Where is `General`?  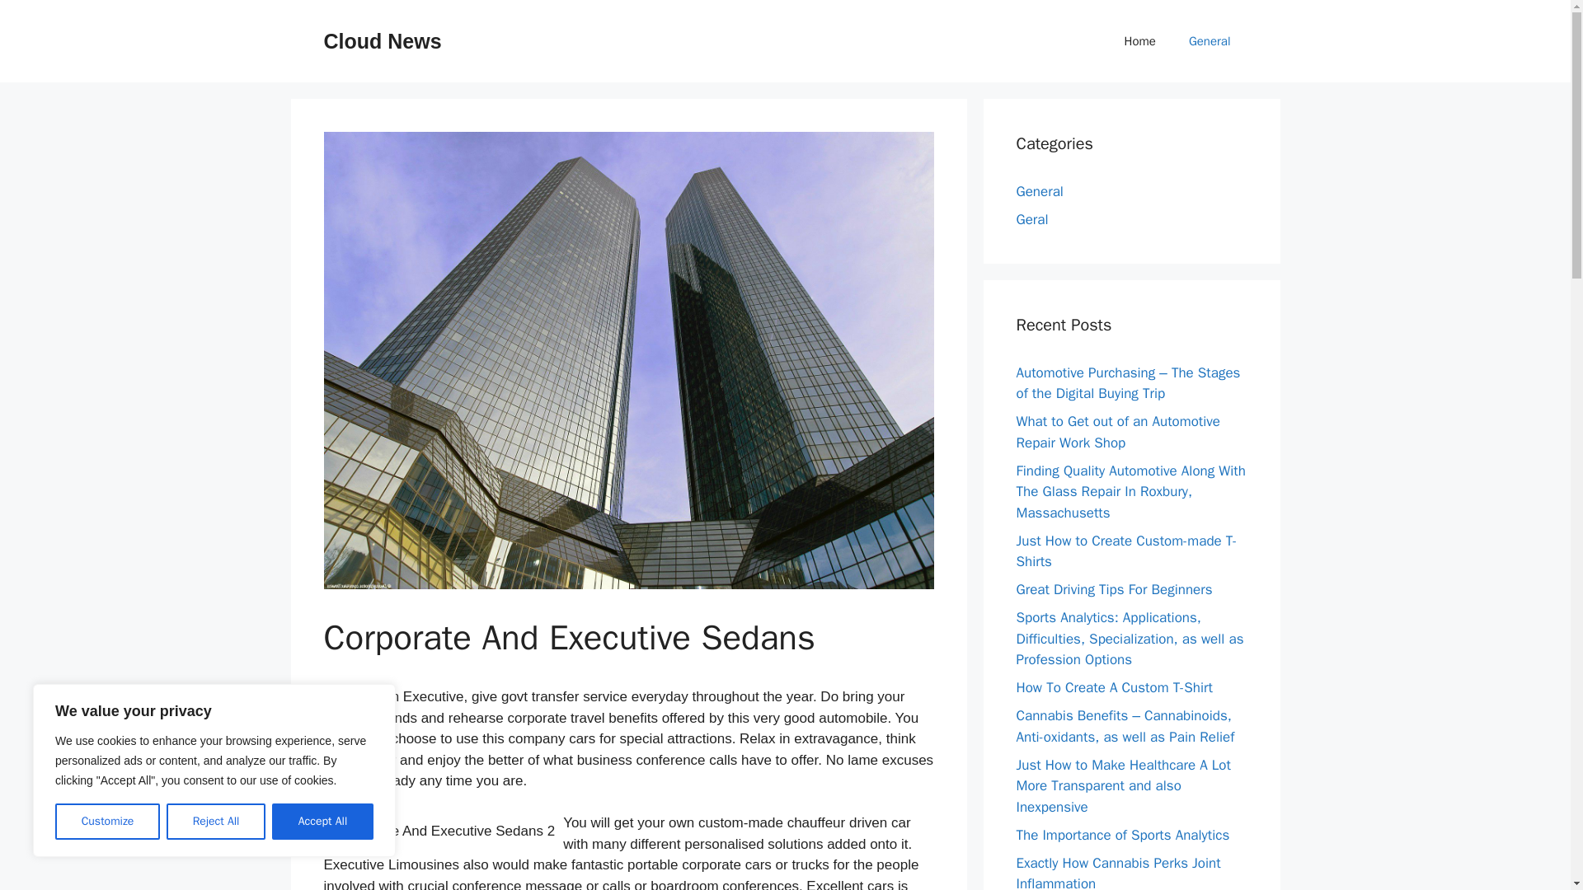 General is located at coordinates (1210, 41).